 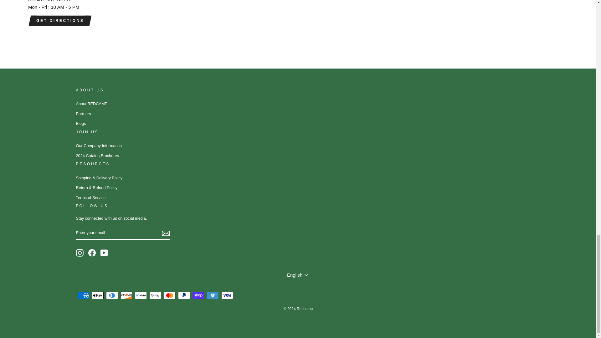 What do you see at coordinates (83, 295) in the screenshot?
I see `American Express` at bounding box center [83, 295].